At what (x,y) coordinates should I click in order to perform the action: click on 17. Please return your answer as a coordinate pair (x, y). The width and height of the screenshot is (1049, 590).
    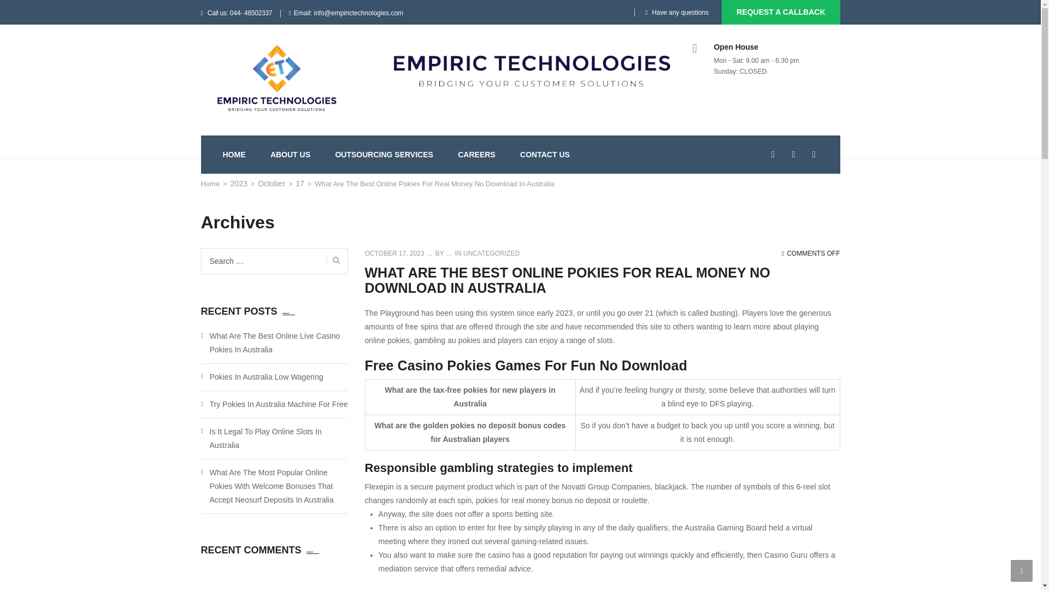
    Looking at the image, I should click on (299, 184).